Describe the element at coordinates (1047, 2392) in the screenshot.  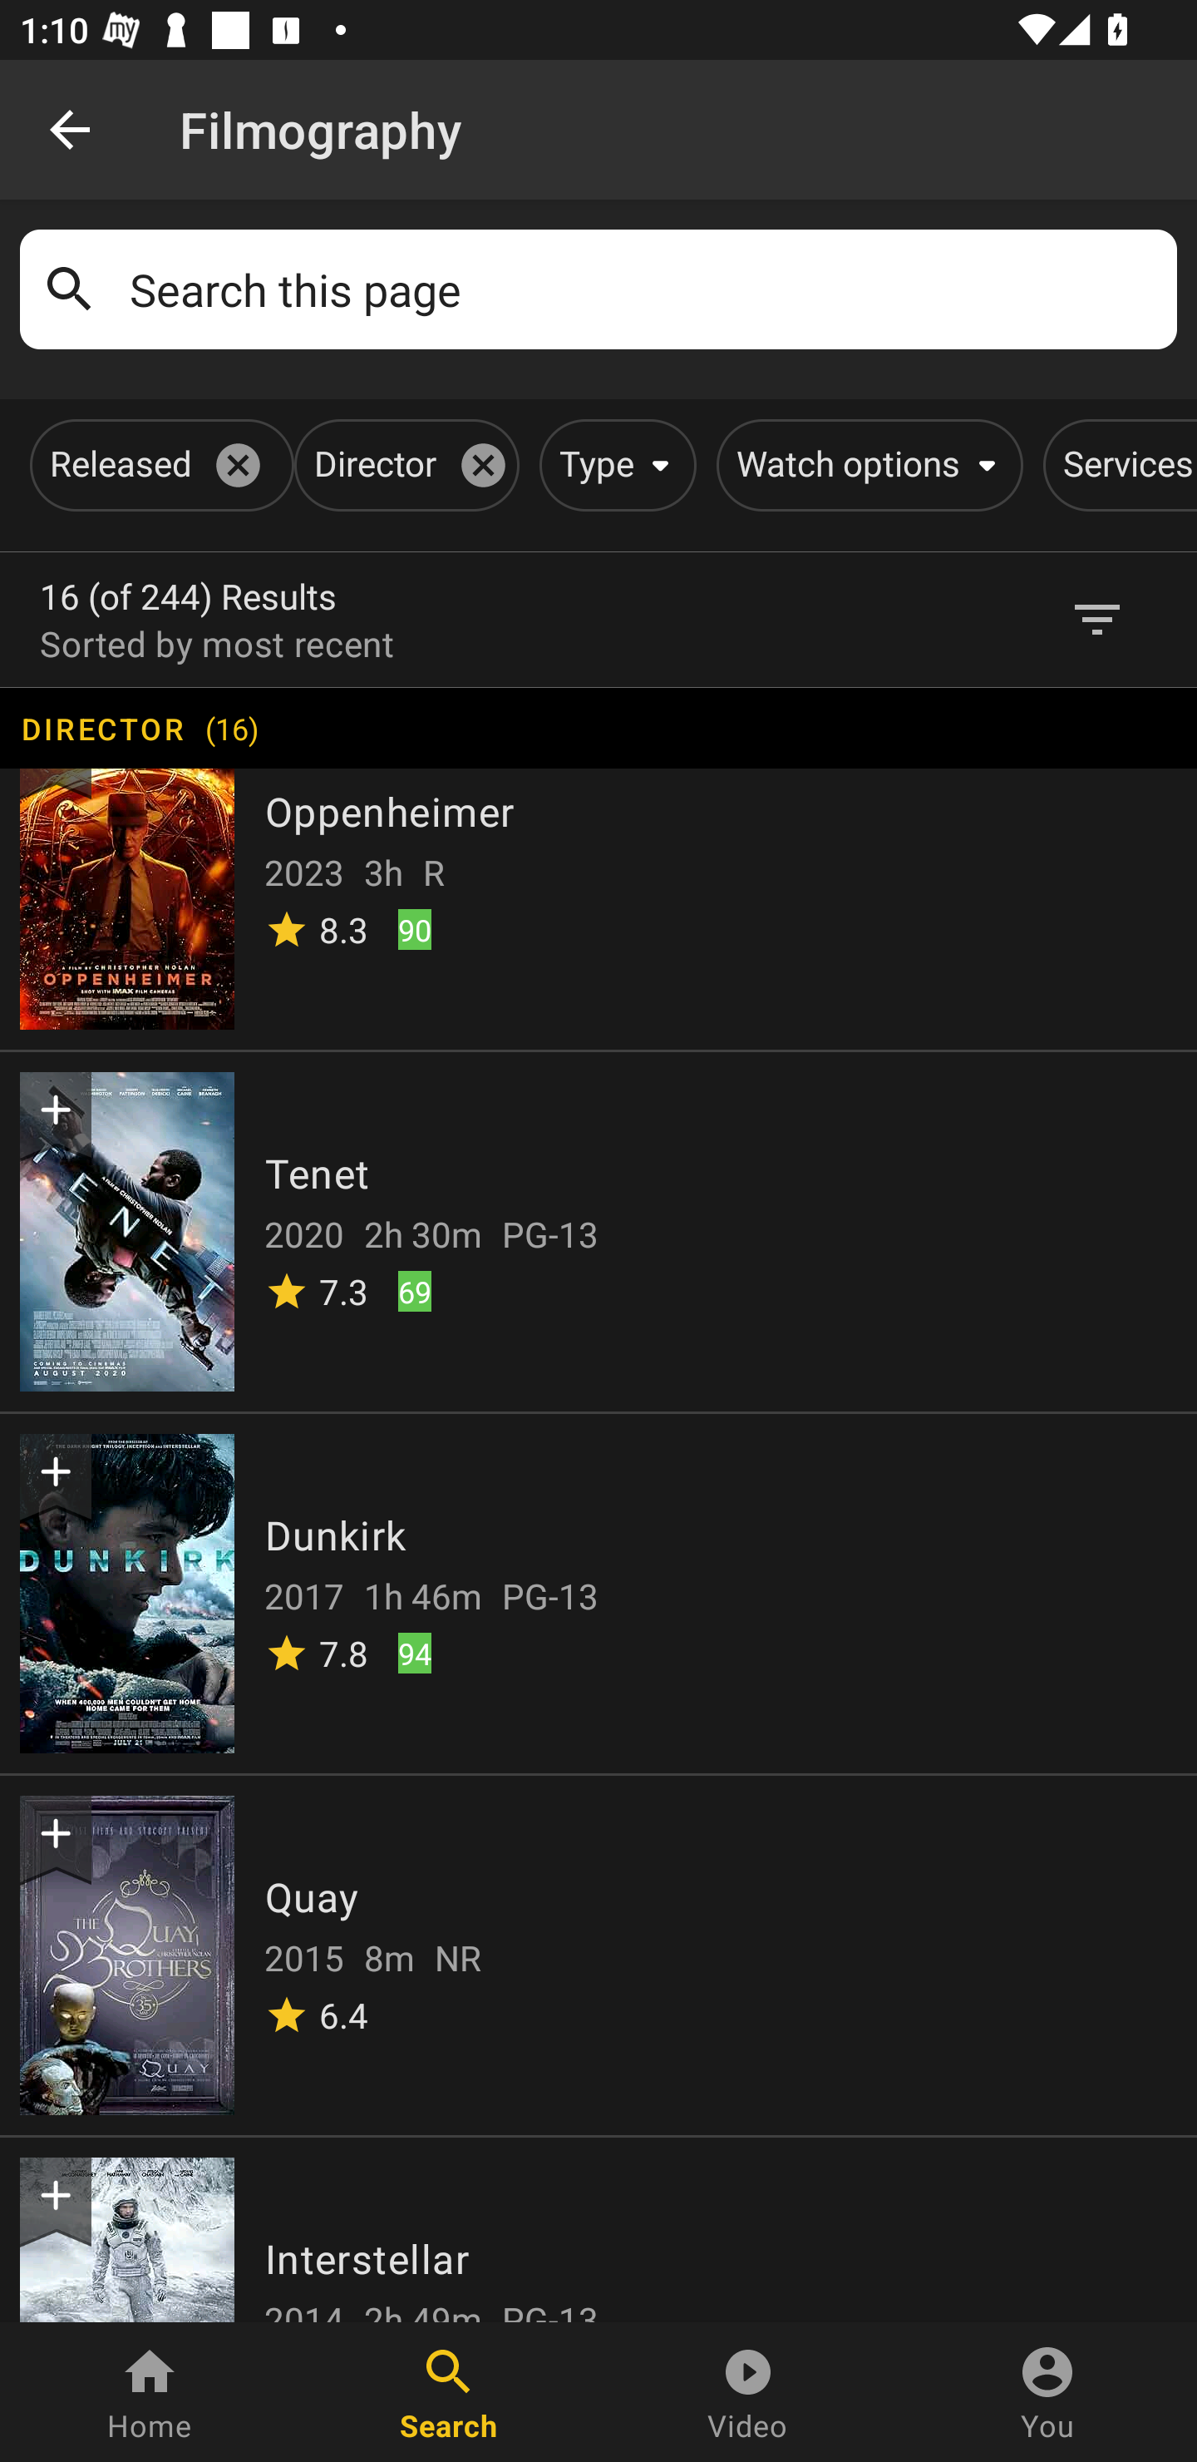
I see `You` at that location.